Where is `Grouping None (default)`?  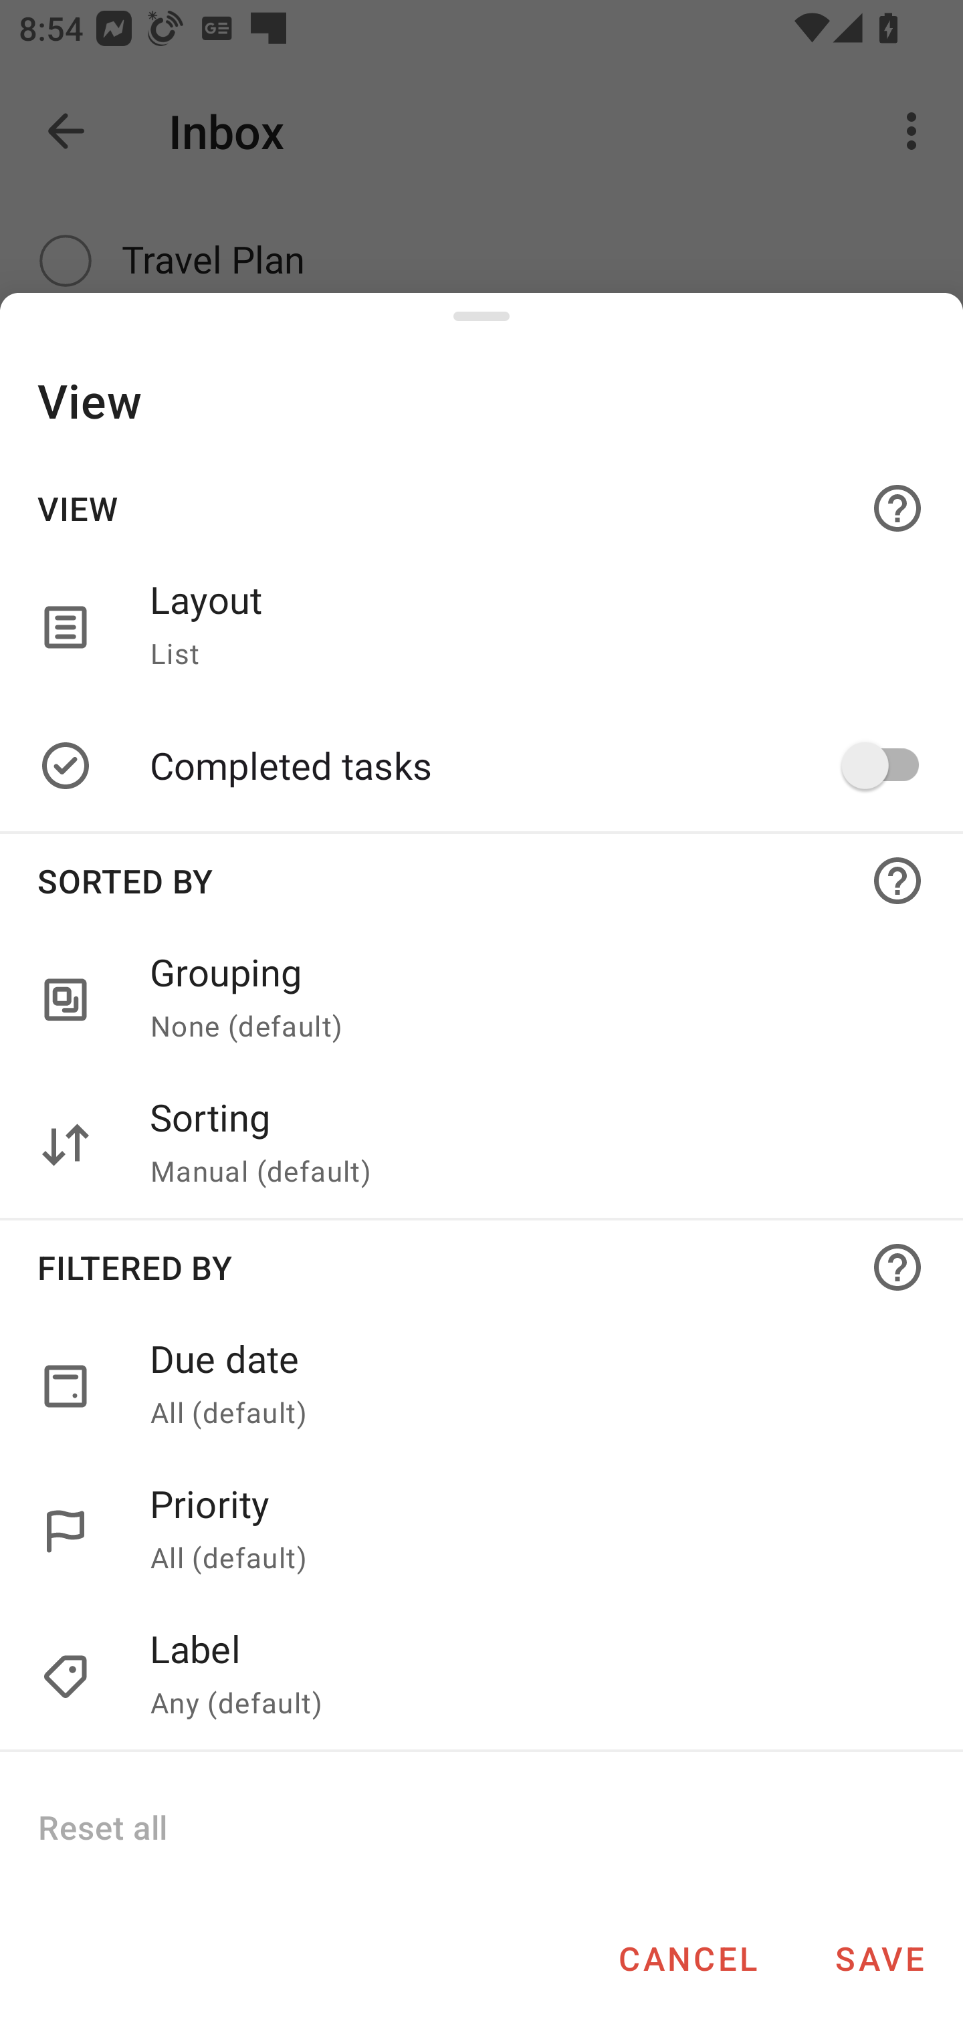
Grouping None (default) is located at coordinates (528, 1000).